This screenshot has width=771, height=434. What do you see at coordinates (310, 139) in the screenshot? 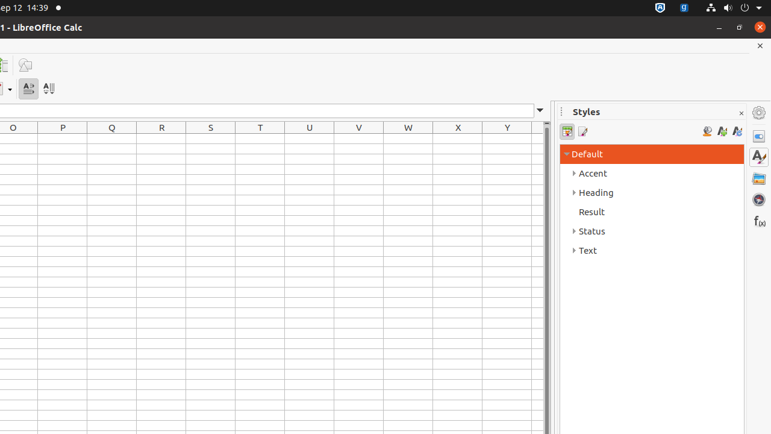
I see `U1` at bounding box center [310, 139].